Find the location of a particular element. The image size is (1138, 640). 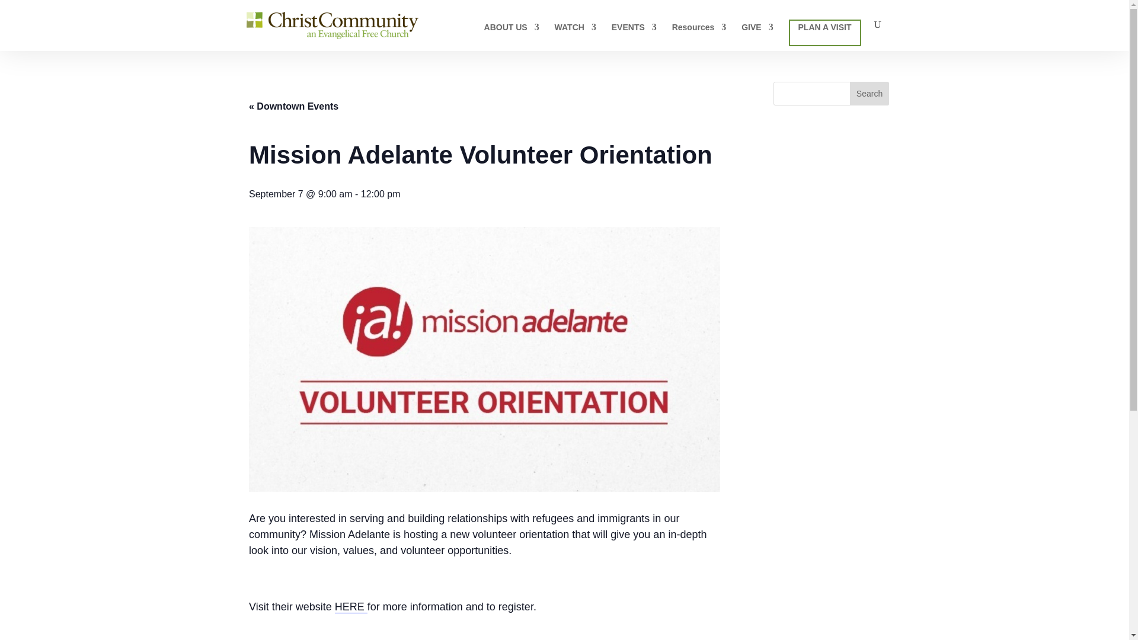

EVENTS is located at coordinates (634, 37).